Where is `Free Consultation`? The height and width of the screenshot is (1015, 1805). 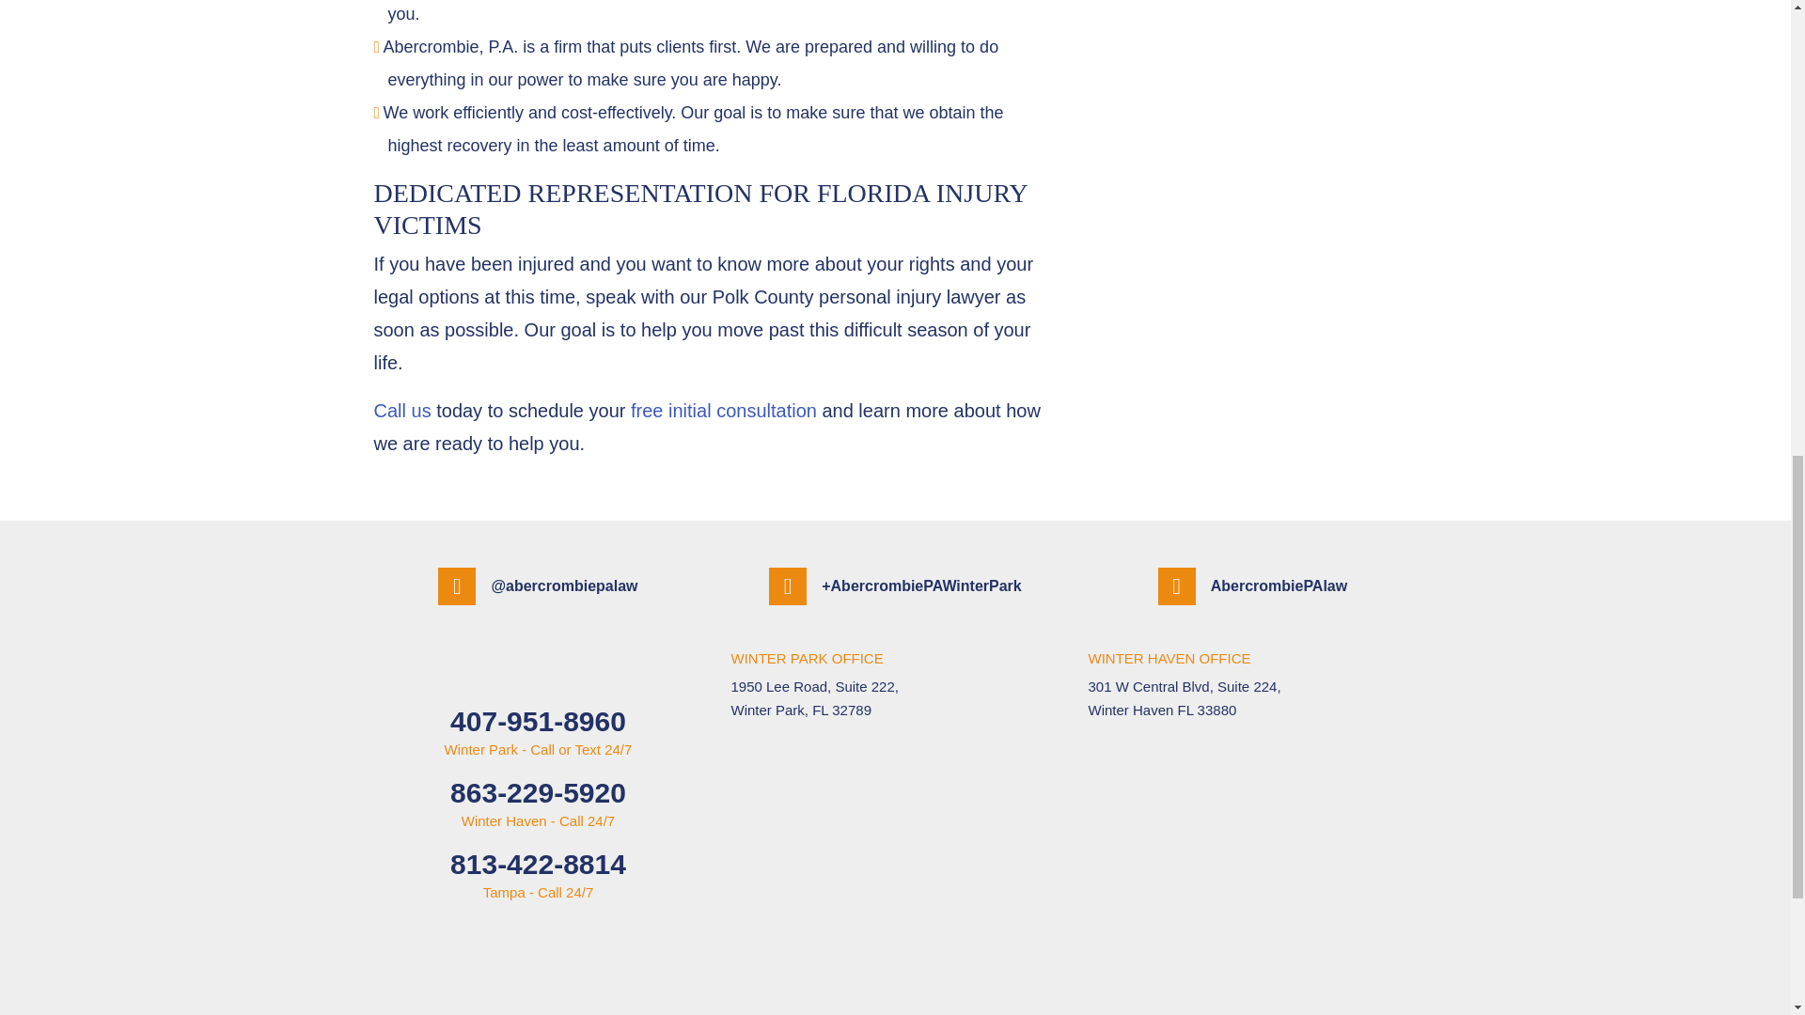 Free Consultation is located at coordinates (724, 410).